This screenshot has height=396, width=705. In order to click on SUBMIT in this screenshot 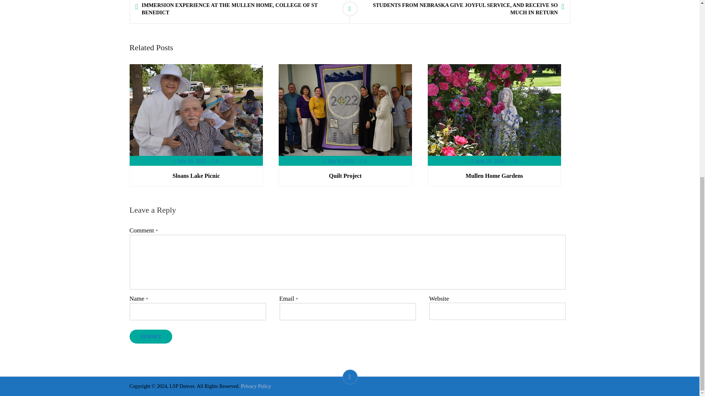, I will do `click(151, 337)`.